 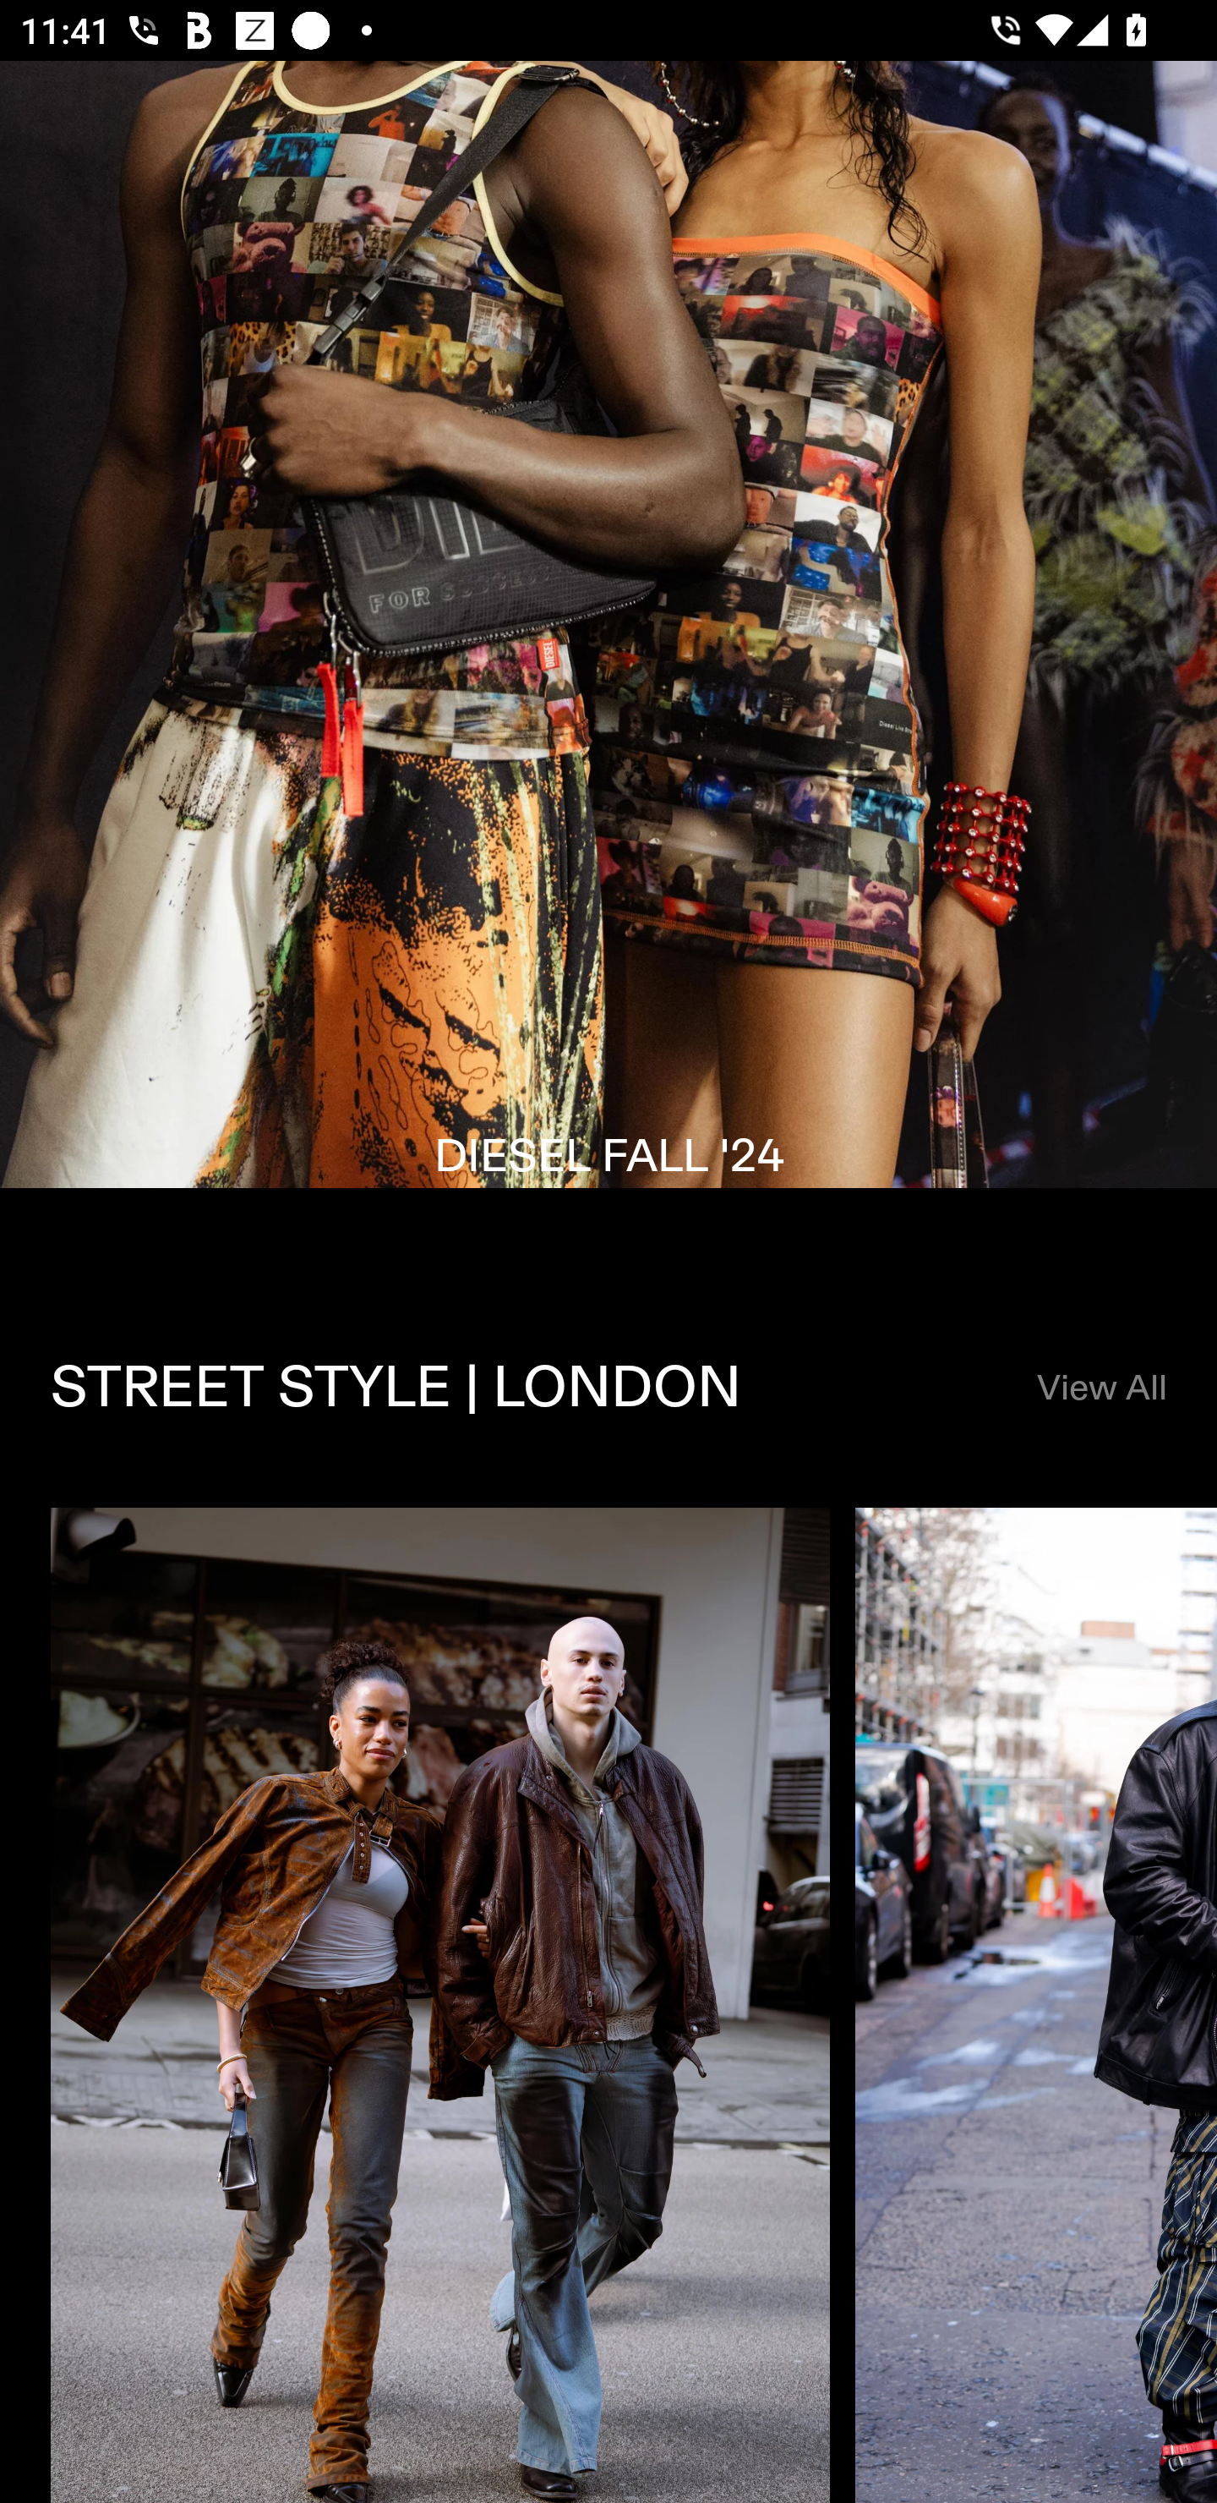 What do you see at coordinates (1100, 1388) in the screenshot?
I see `View All` at bounding box center [1100, 1388].